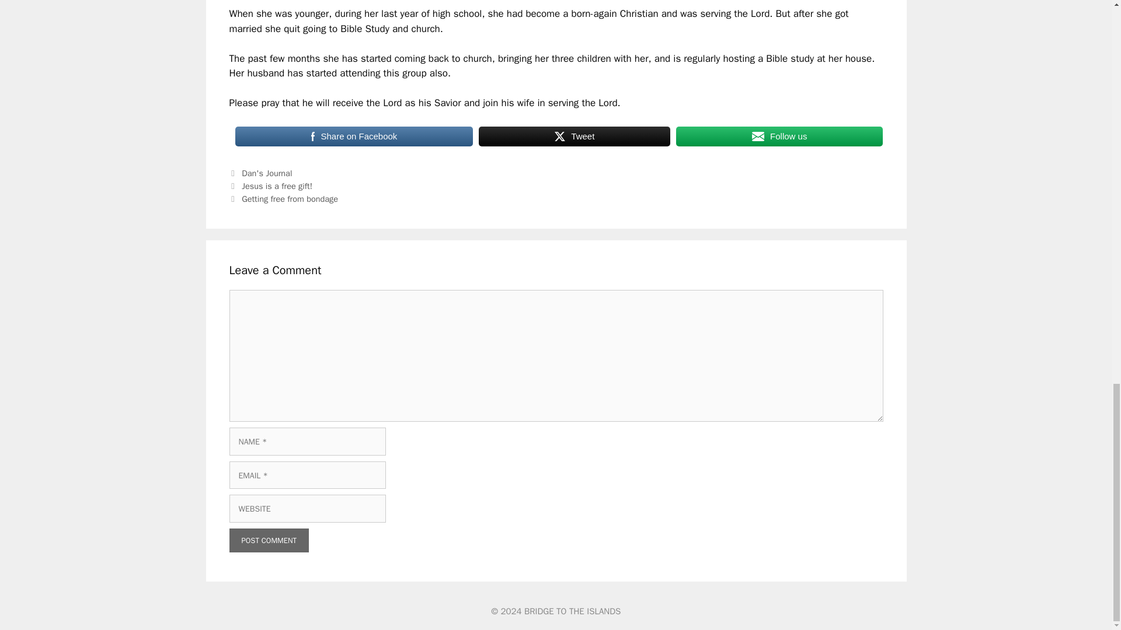  Describe the element at coordinates (290, 198) in the screenshot. I see `Getting free from bondage` at that location.